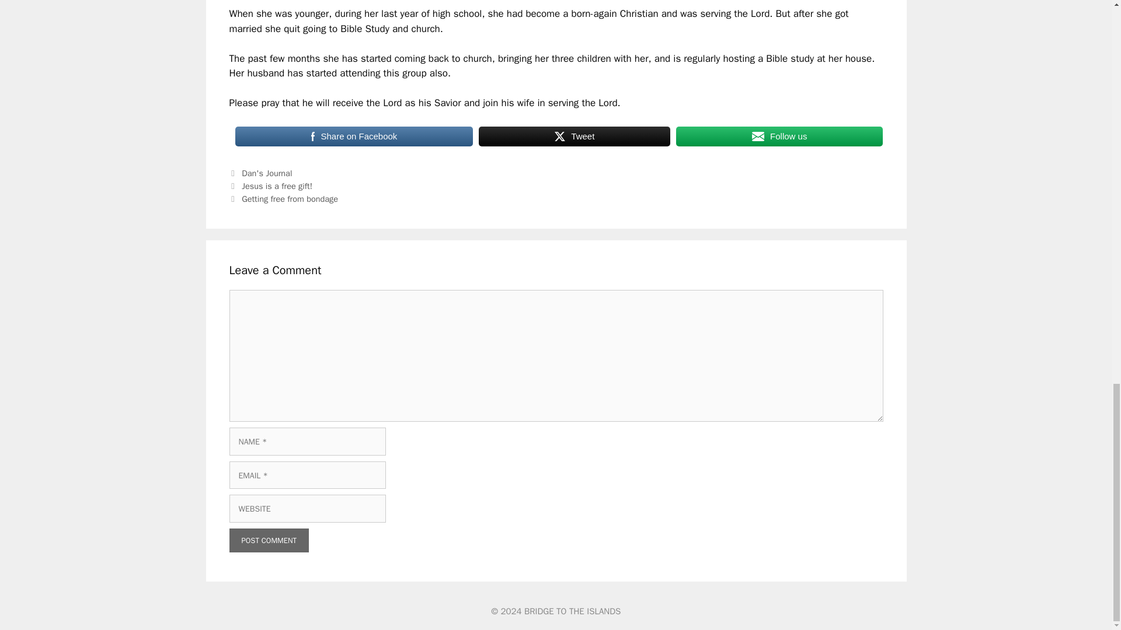  Describe the element at coordinates (290, 198) in the screenshot. I see `Getting free from bondage` at that location.